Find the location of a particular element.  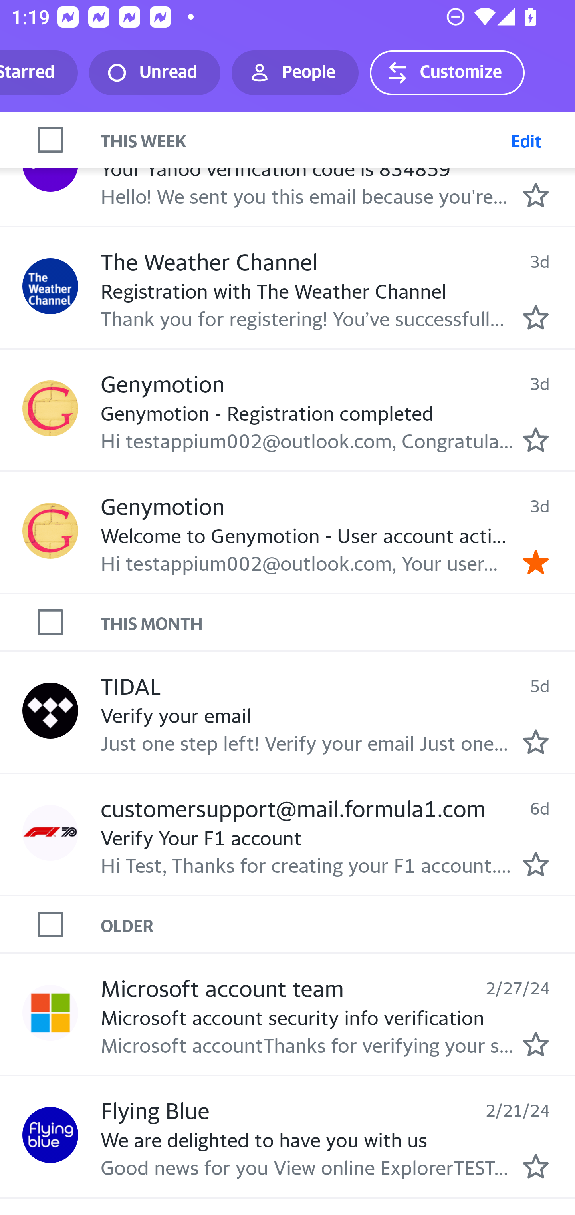

THIS MONTH is located at coordinates (338, 623).